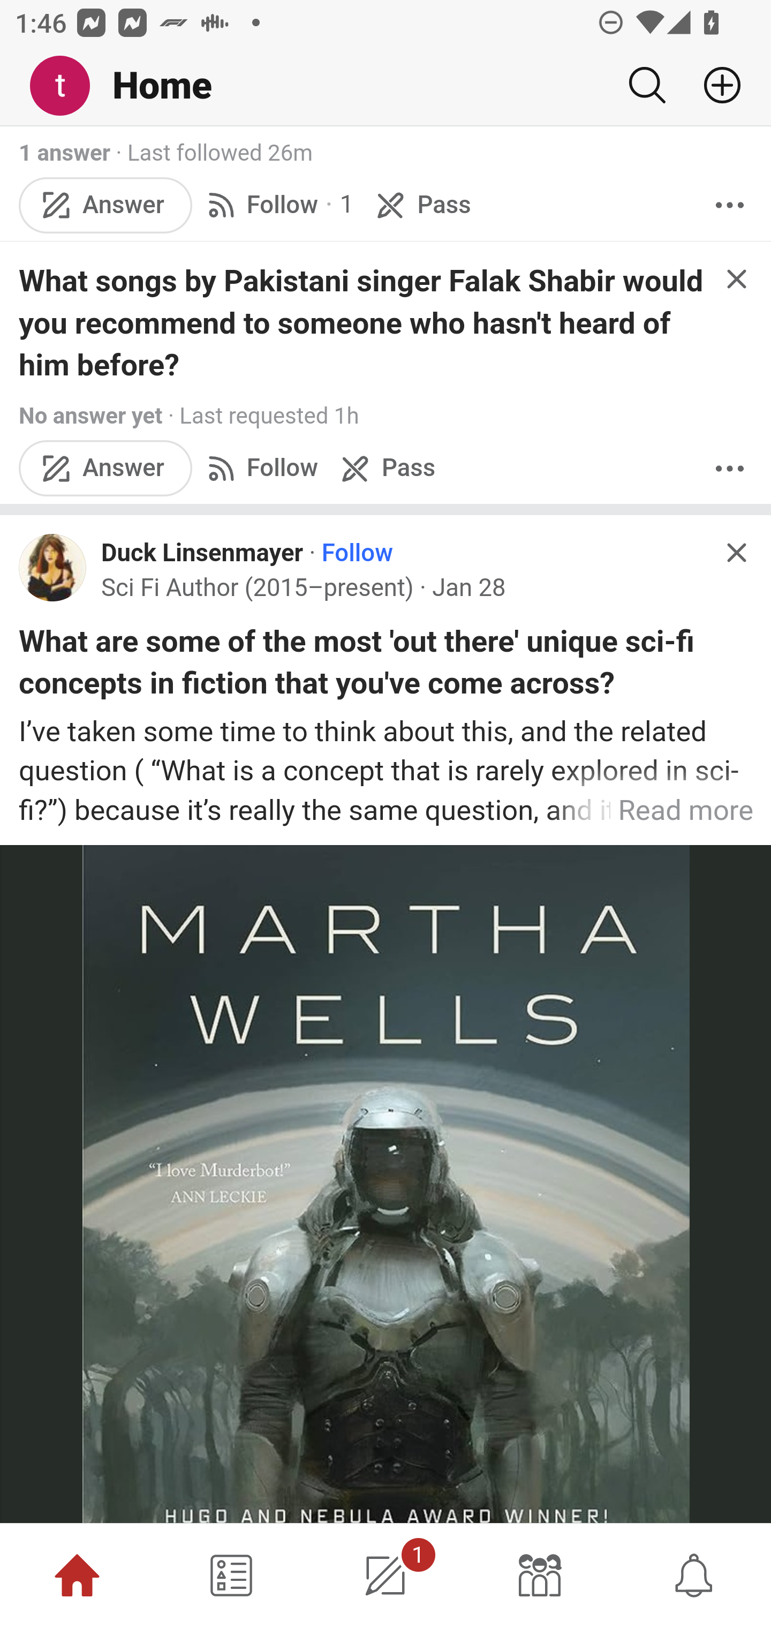  What do you see at coordinates (67, 86) in the screenshot?
I see `Me` at bounding box center [67, 86].